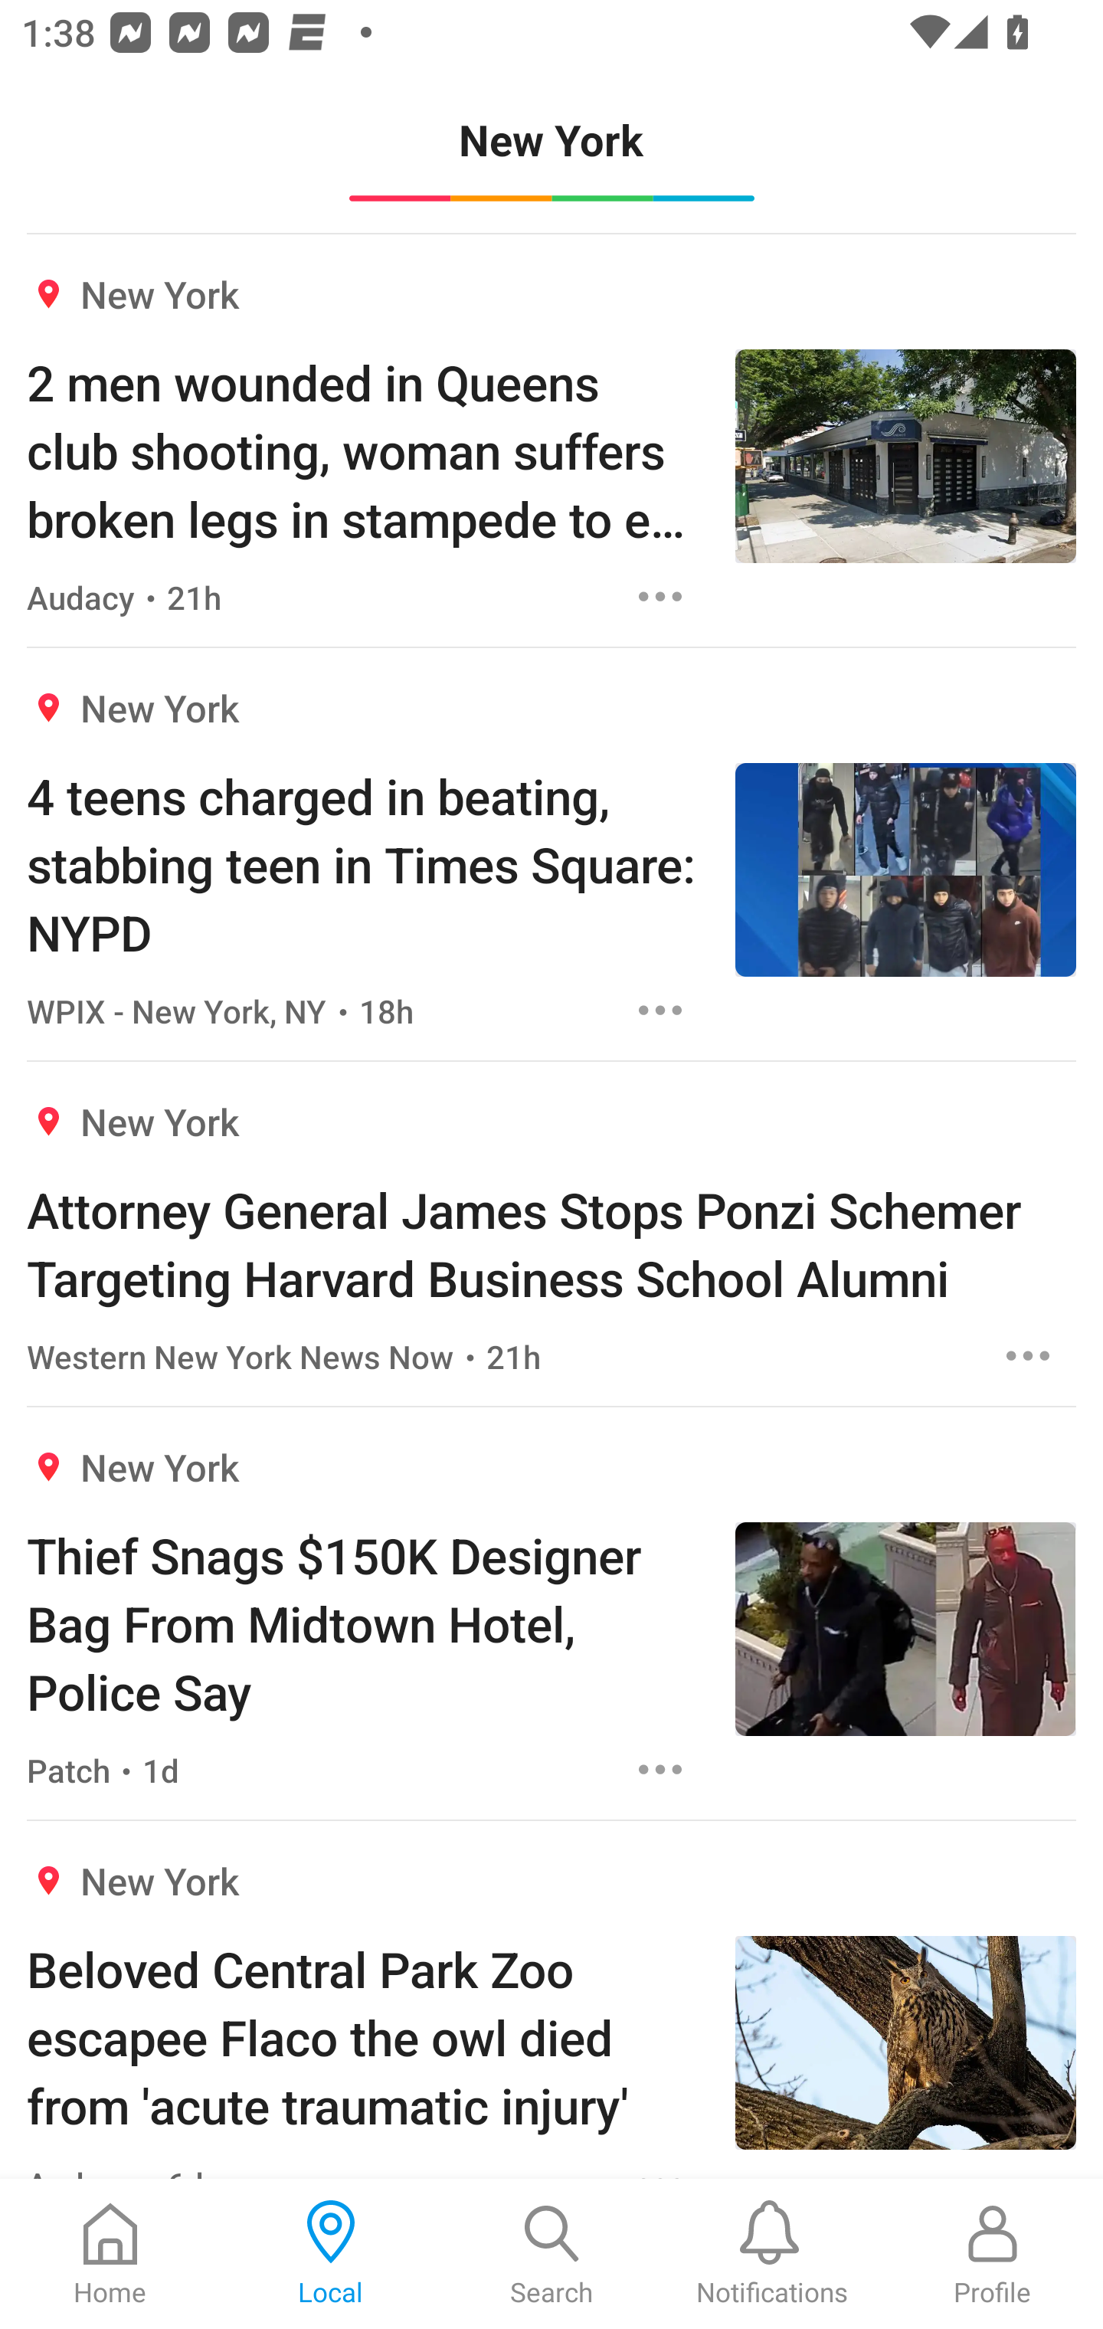  I want to click on Options, so click(660, 596).